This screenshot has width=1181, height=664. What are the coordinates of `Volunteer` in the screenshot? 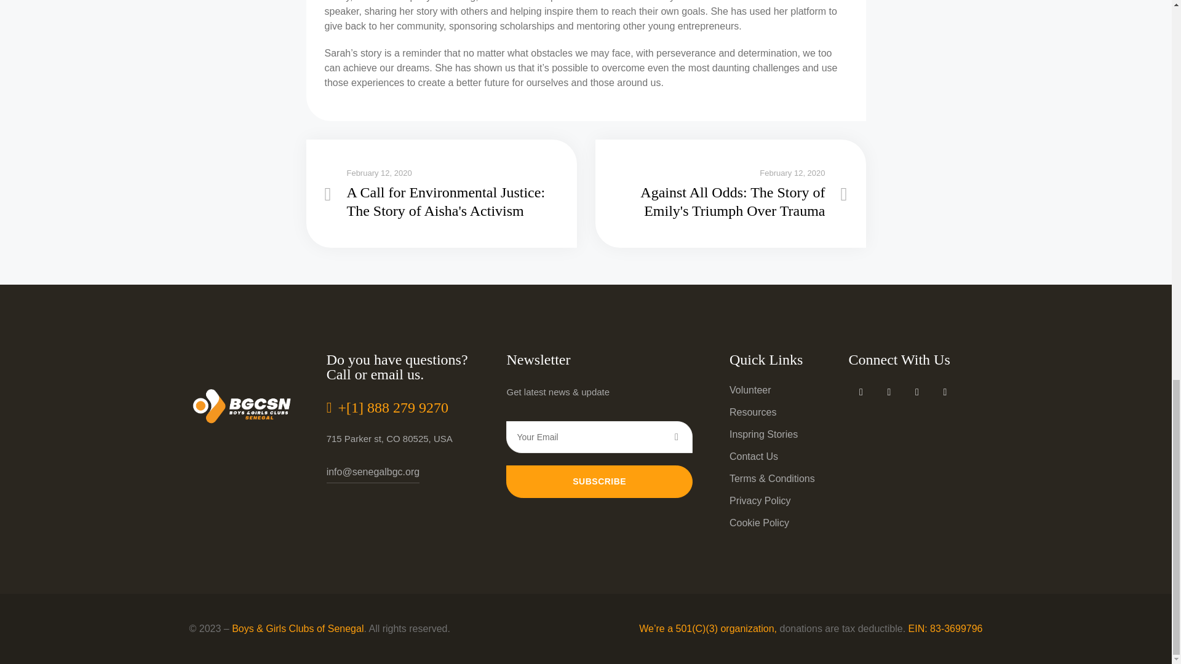 It's located at (750, 390).